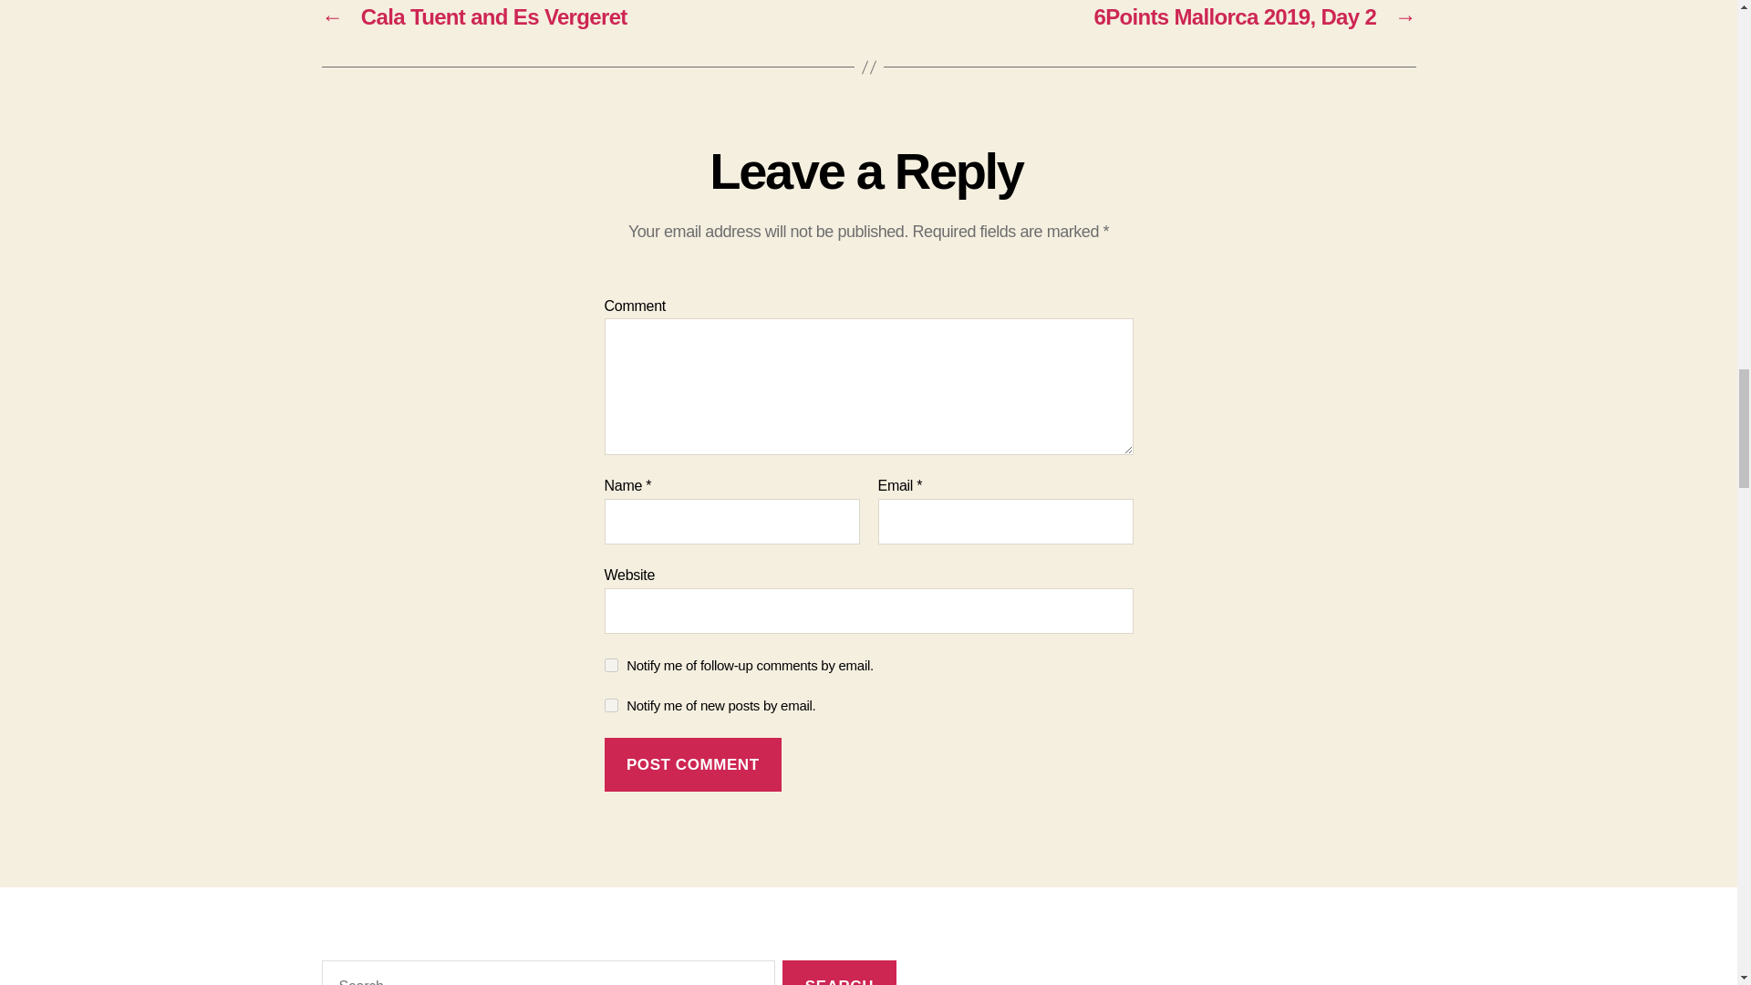 This screenshot has width=1751, height=985. What do you see at coordinates (692, 764) in the screenshot?
I see `Post Comment` at bounding box center [692, 764].